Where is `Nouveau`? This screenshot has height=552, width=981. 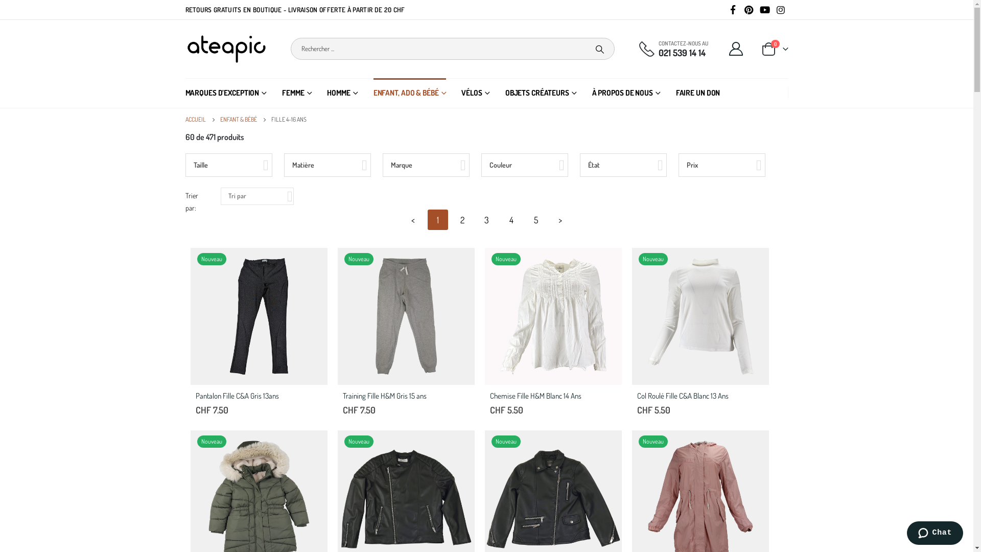
Nouveau is located at coordinates (700, 315).